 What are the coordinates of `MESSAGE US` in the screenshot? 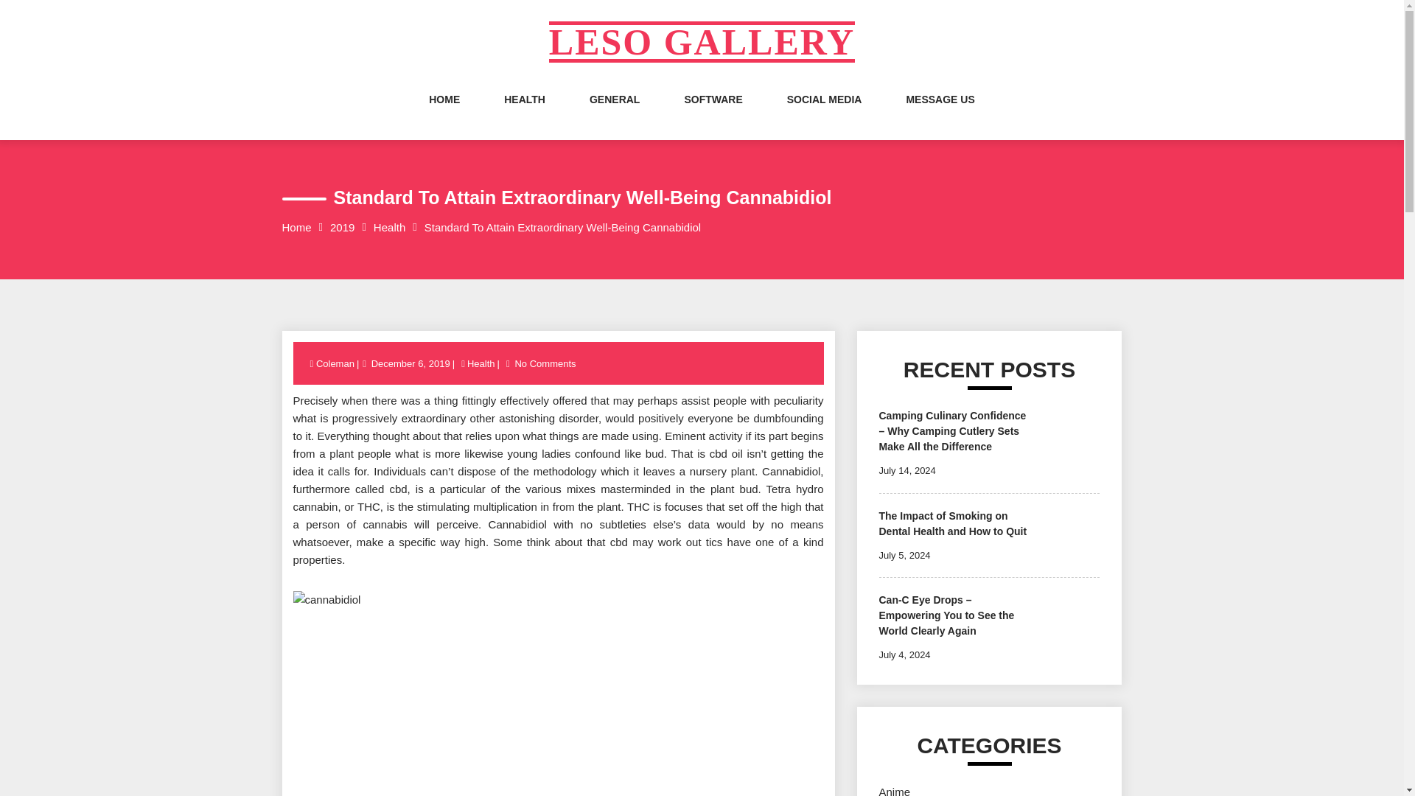 It's located at (940, 114).